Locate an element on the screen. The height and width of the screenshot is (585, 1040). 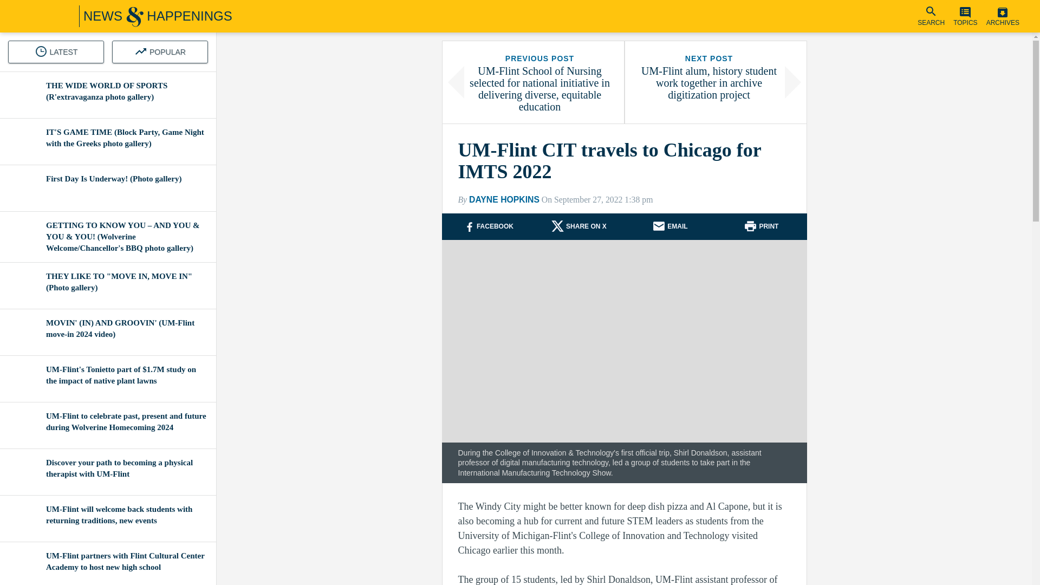
Share this on X is located at coordinates (586, 226).